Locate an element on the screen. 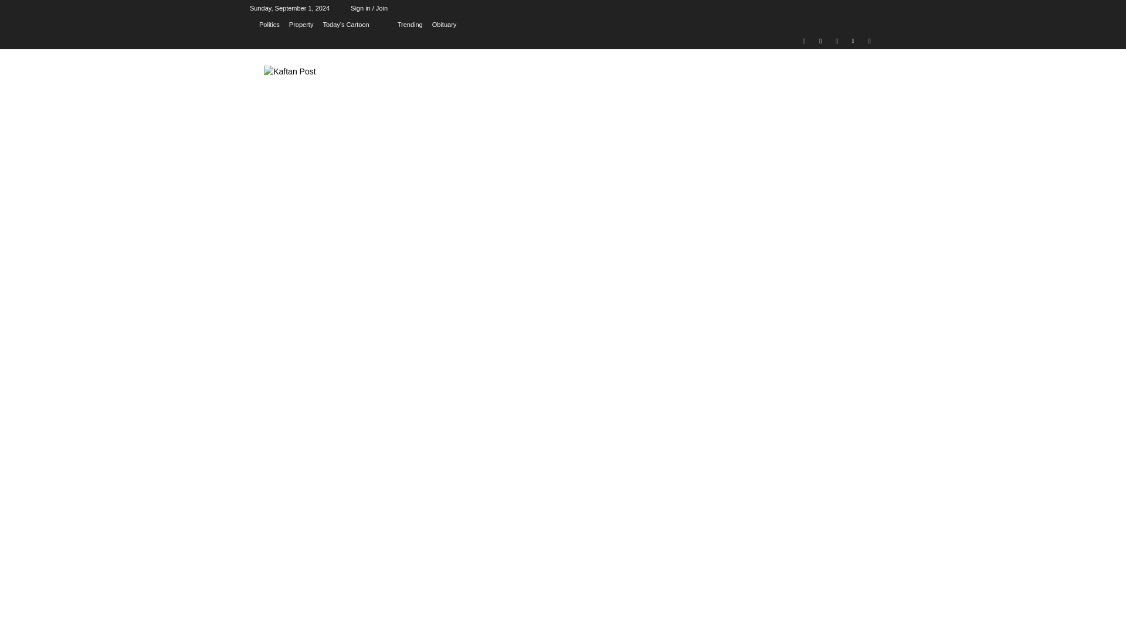 The width and height of the screenshot is (1126, 633). Facebook is located at coordinates (803, 41).